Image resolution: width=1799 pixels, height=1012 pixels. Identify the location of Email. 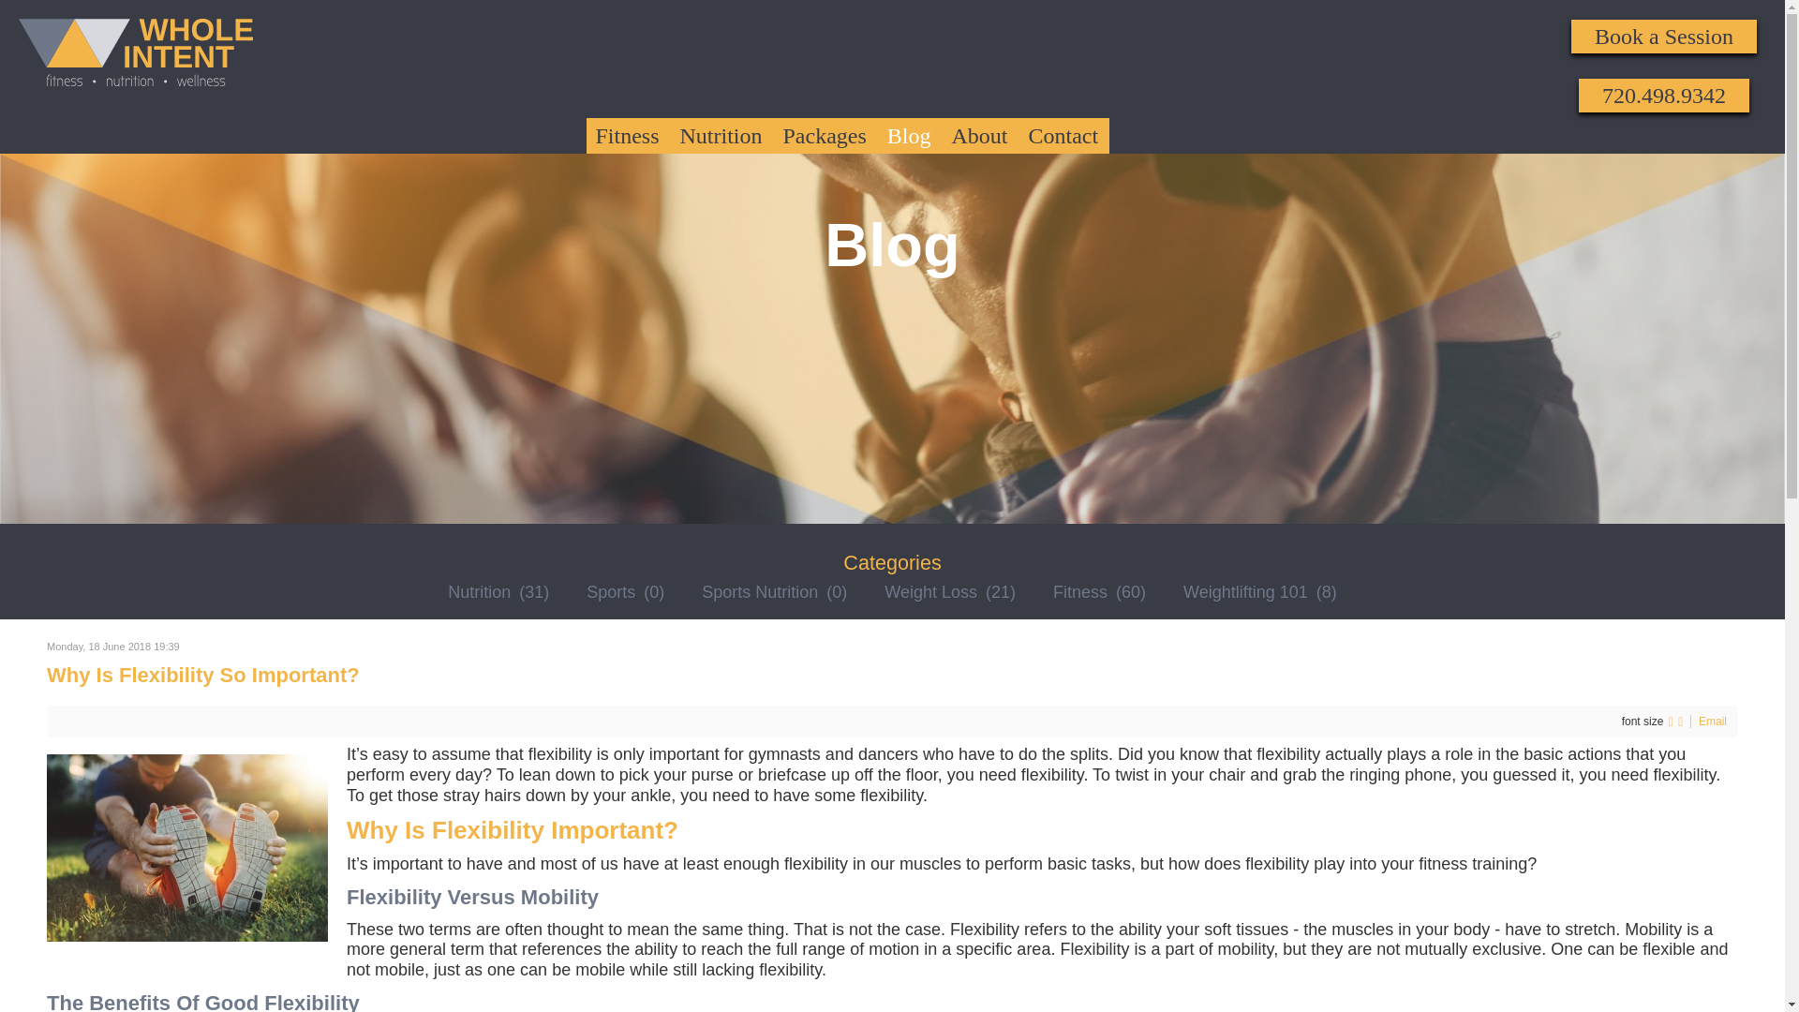
(1713, 721).